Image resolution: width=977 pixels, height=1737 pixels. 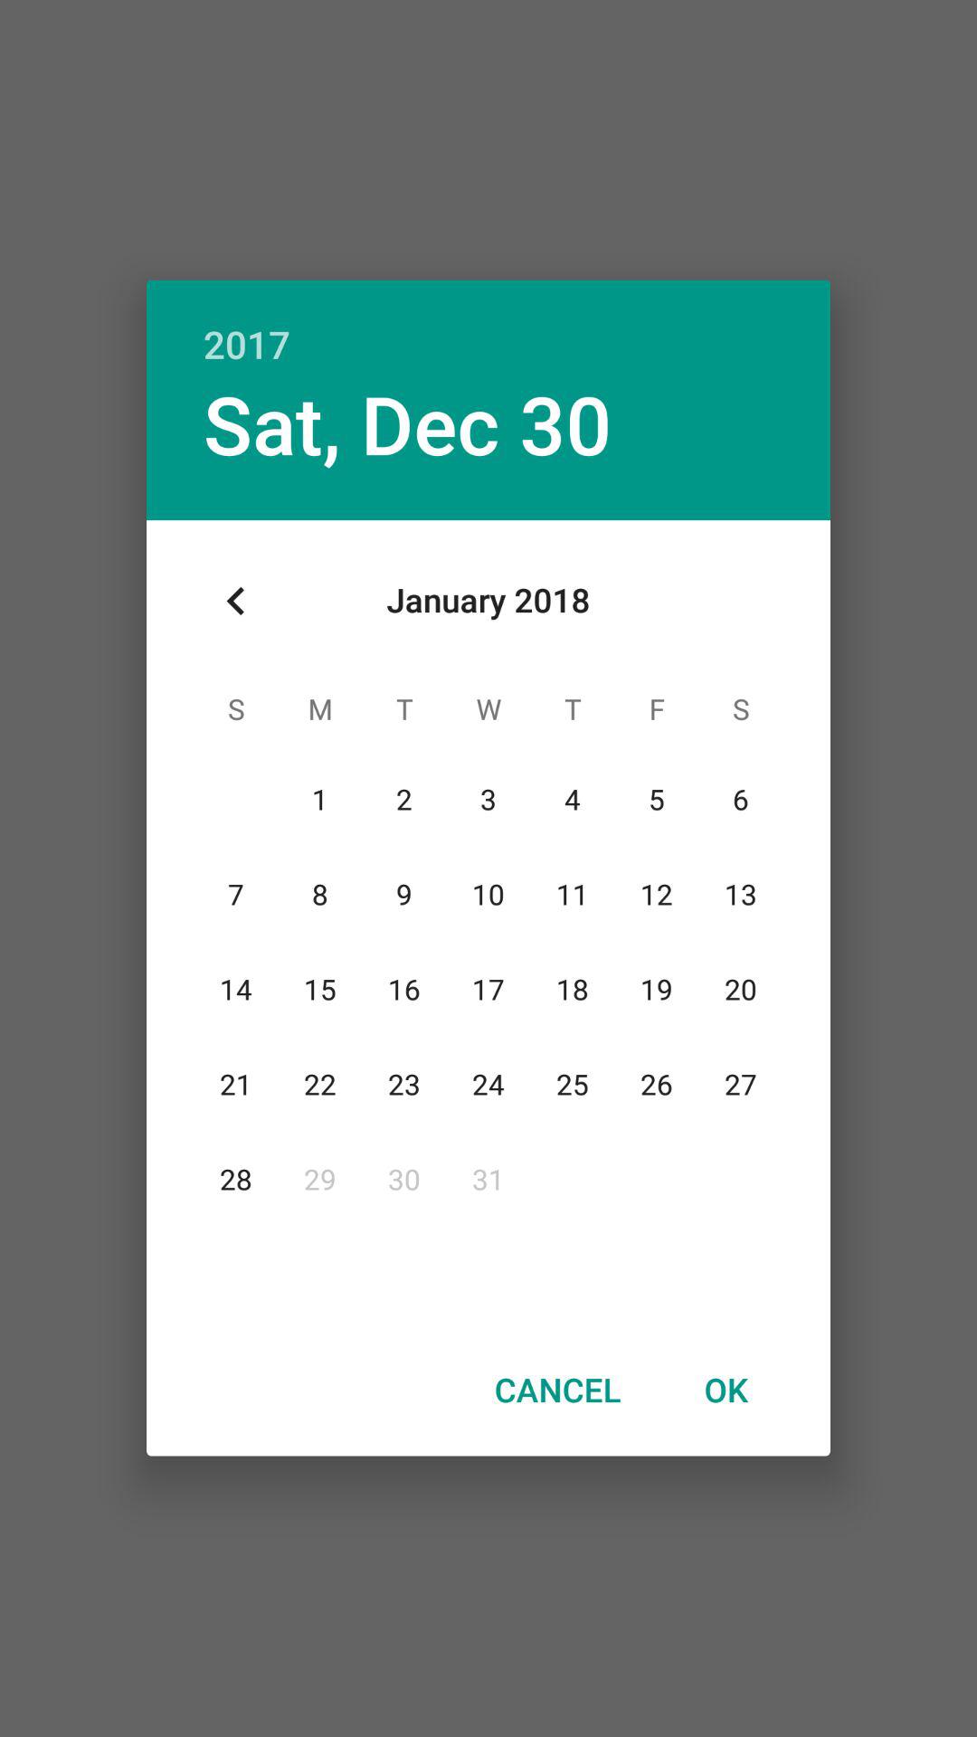 What do you see at coordinates (726, 1389) in the screenshot?
I see `open item at the bottom right corner` at bounding box center [726, 1389].